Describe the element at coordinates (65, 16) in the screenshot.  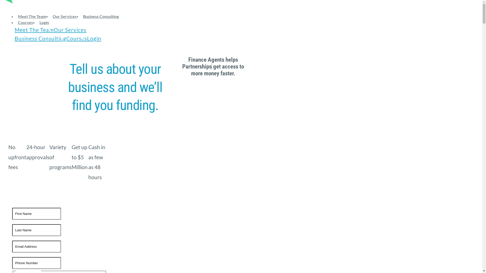
I see `Our Services` at that location.